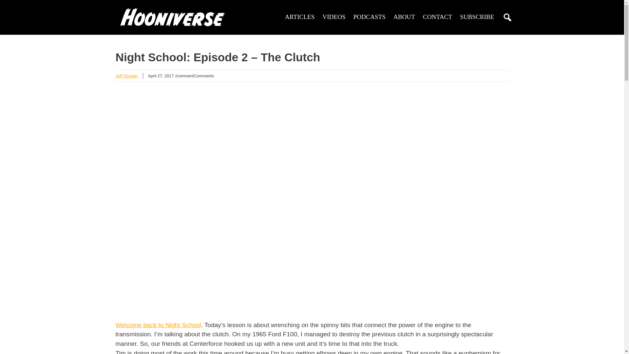 The height and width of the screenshot is (354, 629). What do you see at coordinates (477, 17) in the screenshot?
I see `SUBSCRIBE` at bounding box center [477, 17].